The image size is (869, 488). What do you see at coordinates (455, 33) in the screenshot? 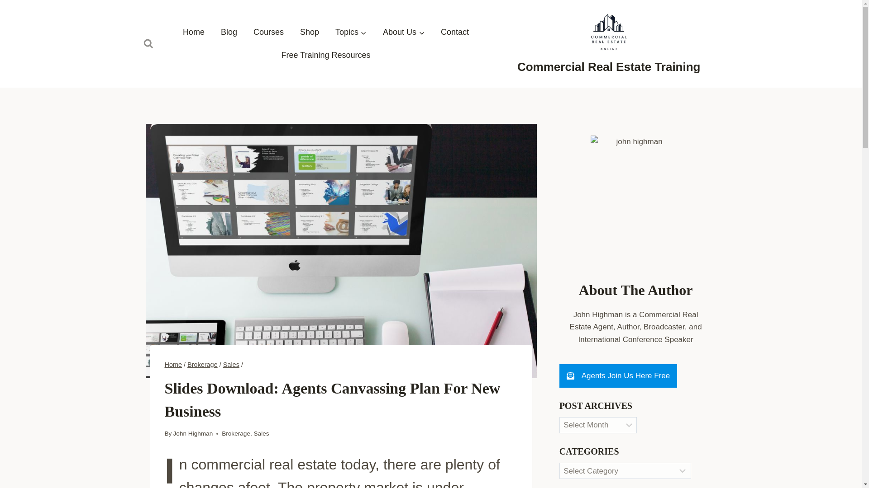
I see `Contact` at bounding box center [455, 33].